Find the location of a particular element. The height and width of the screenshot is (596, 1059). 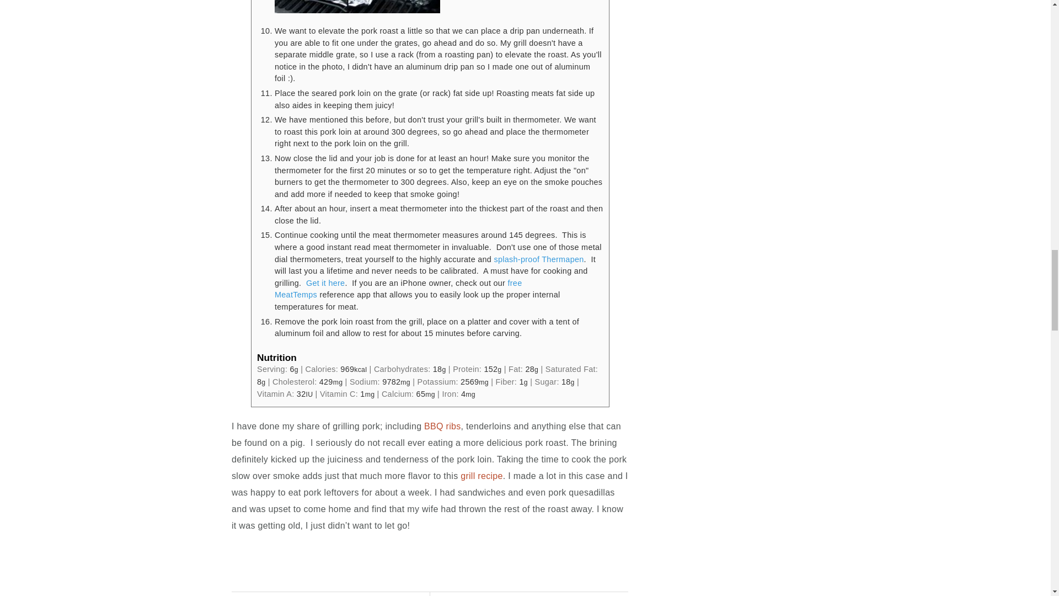

free MeatTemps is located at coordinates (398, 289).